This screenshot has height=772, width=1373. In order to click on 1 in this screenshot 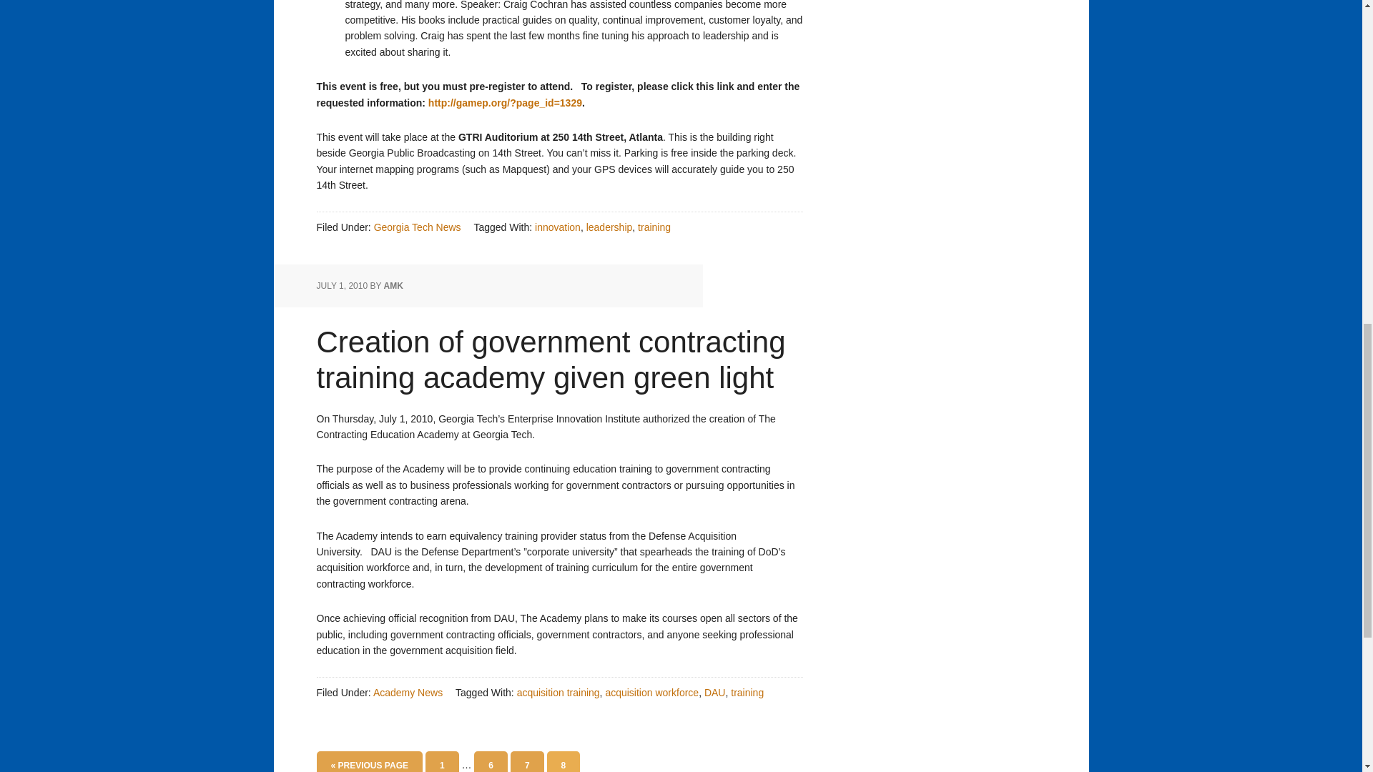, I will do `click(442, 761)`.